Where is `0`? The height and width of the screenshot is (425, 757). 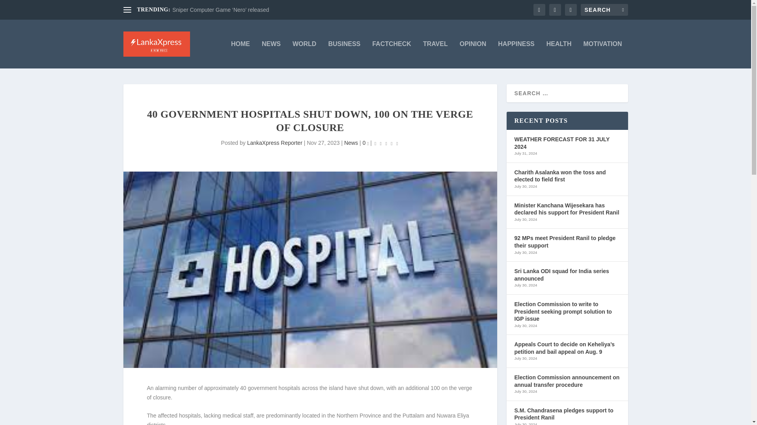
0 is located at coordinates (365, 143).